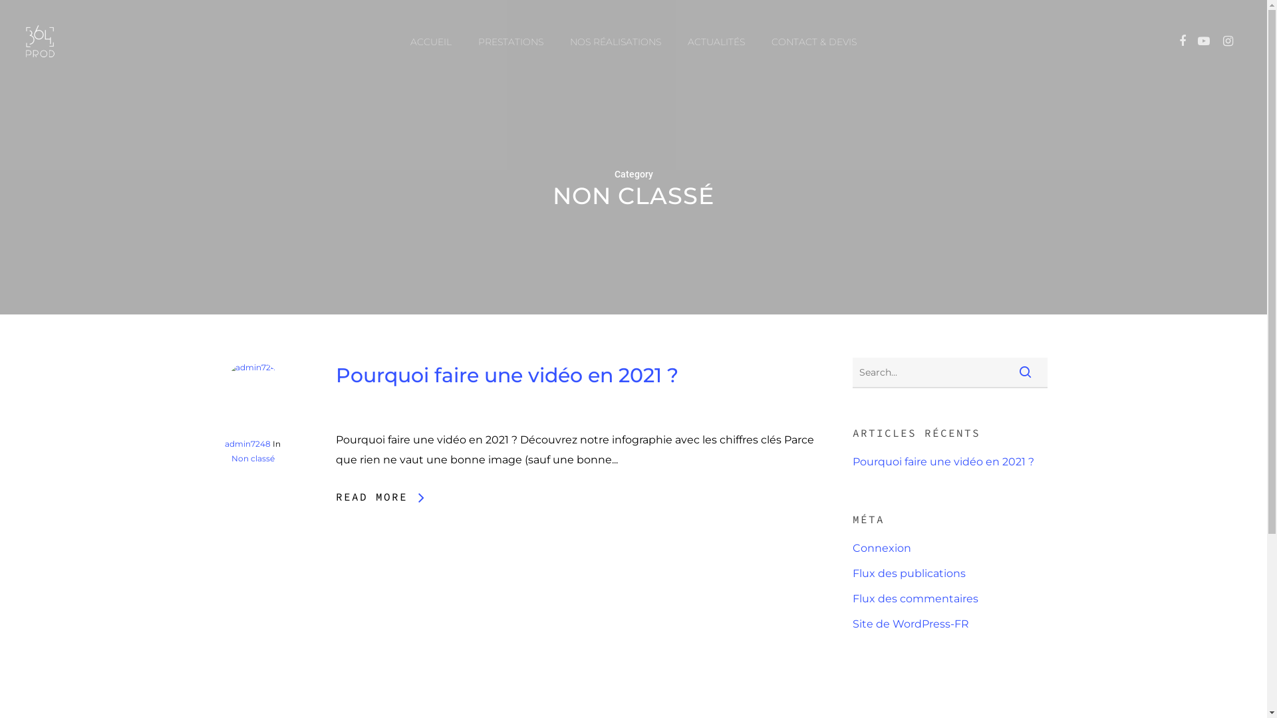  What do you see at coordinates (431, 42) in the screenshot?
I see `ACCUEIL` at bounding box center [431, 42].